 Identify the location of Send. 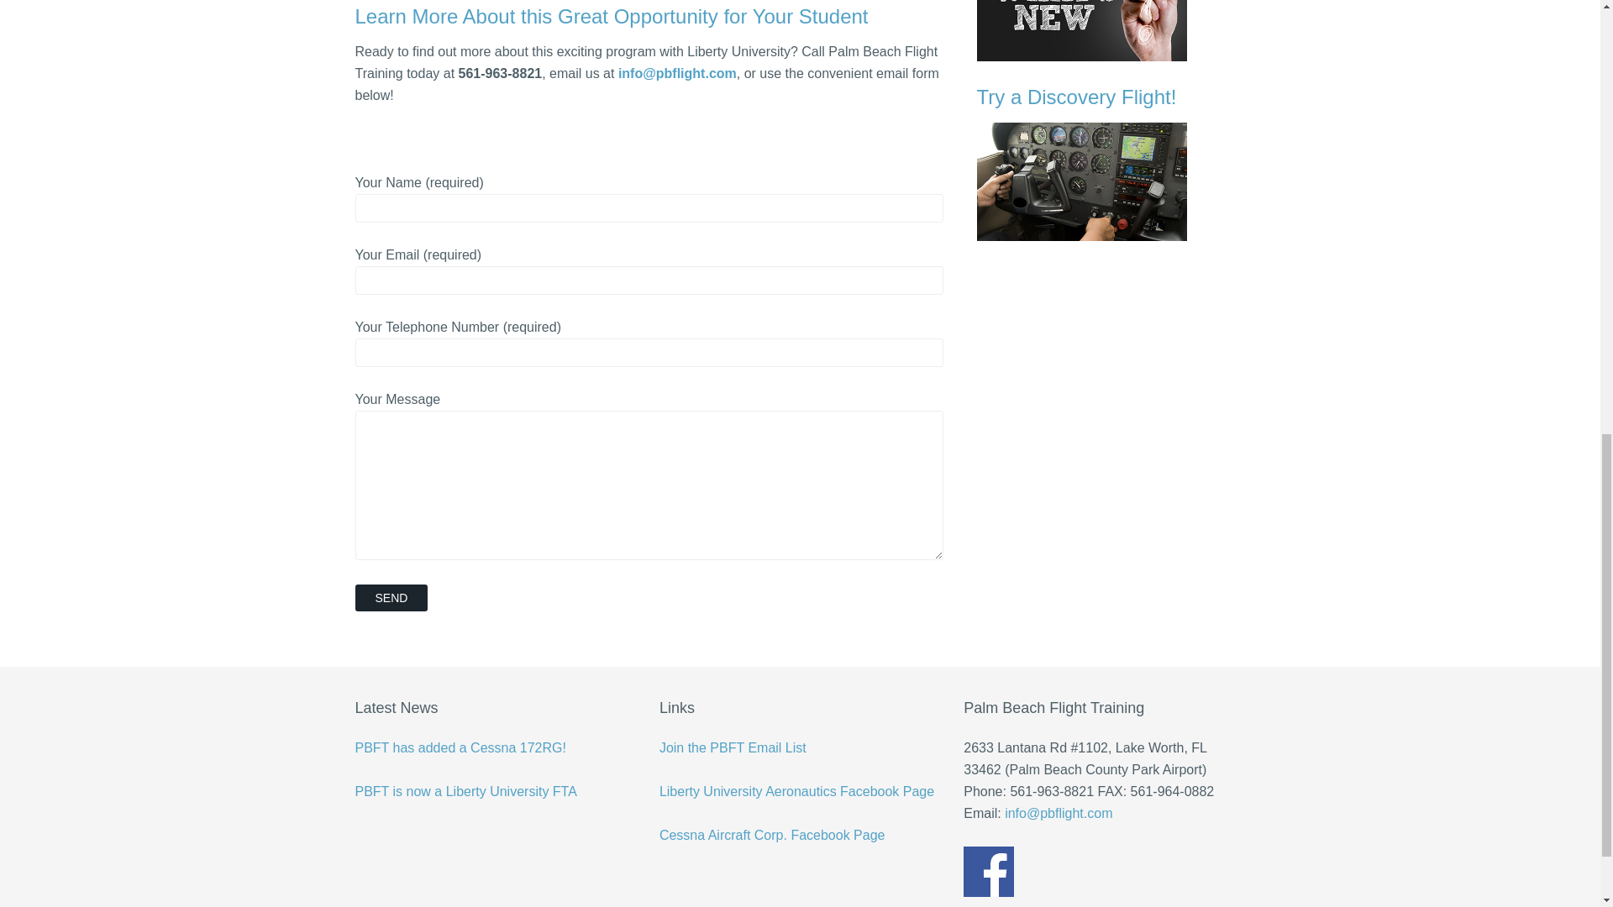
(391, 597).